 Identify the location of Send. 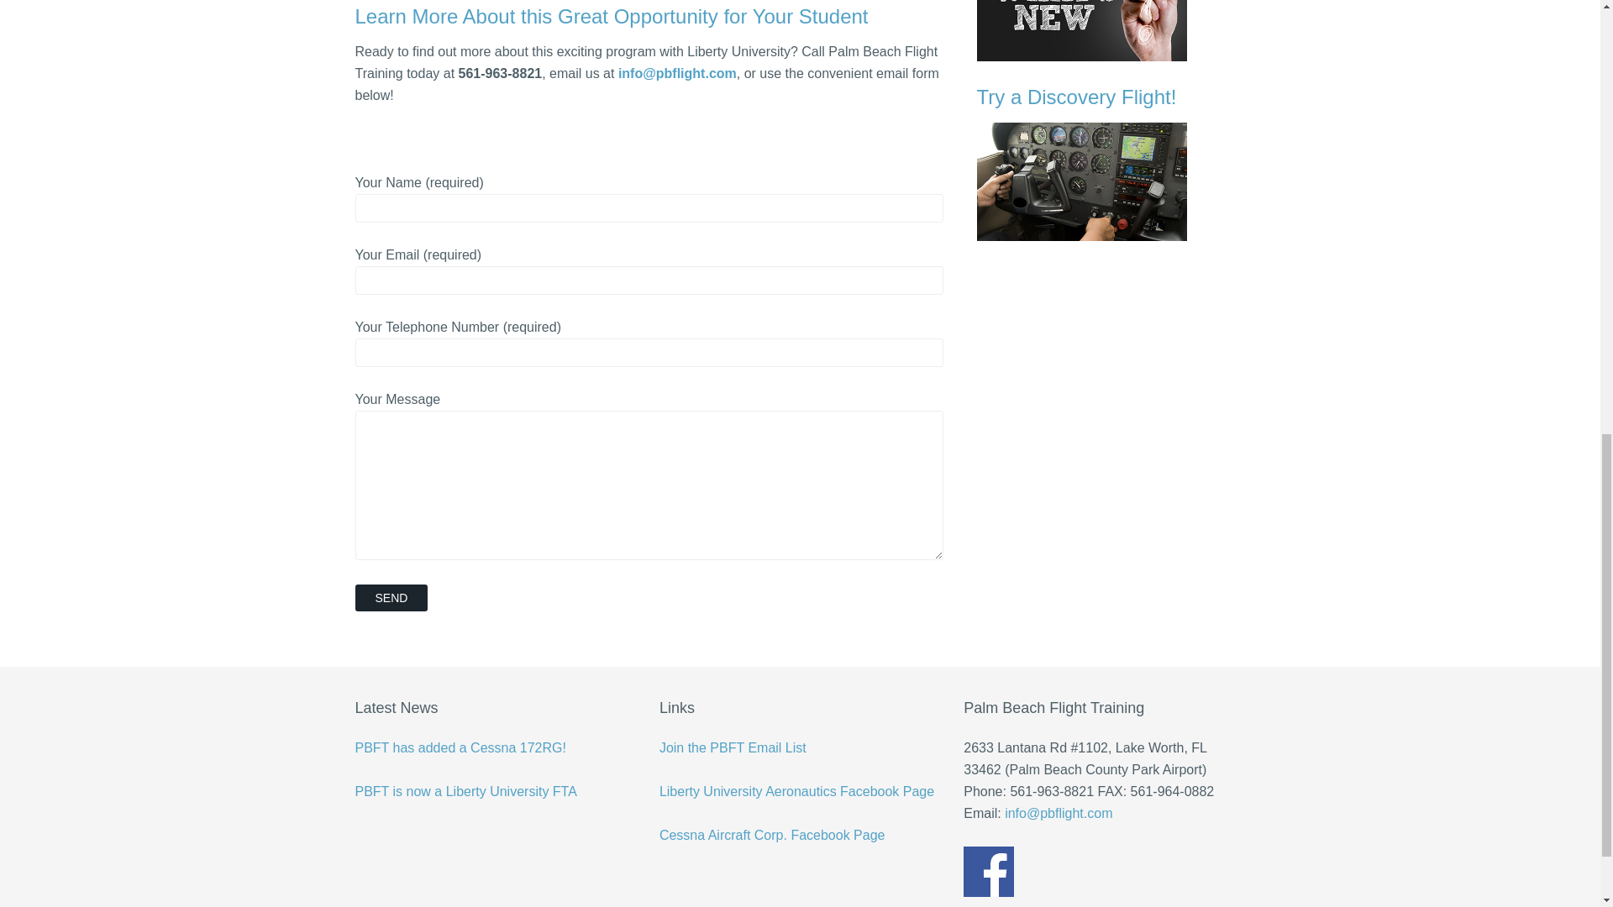
(391, 597).